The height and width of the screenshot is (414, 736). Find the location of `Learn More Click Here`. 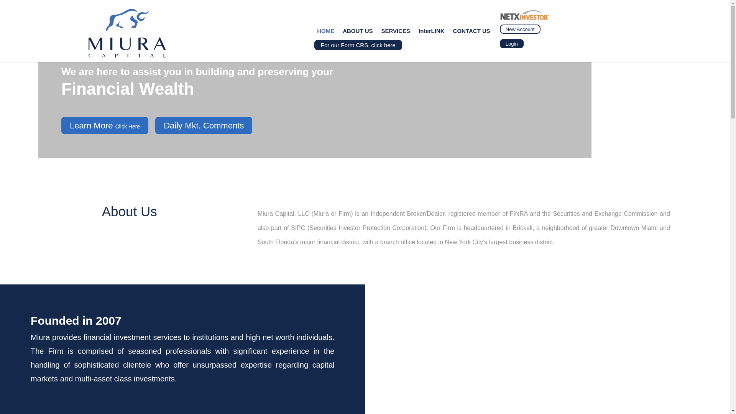

Learn More Click Here is located at coordinates (105, 125).